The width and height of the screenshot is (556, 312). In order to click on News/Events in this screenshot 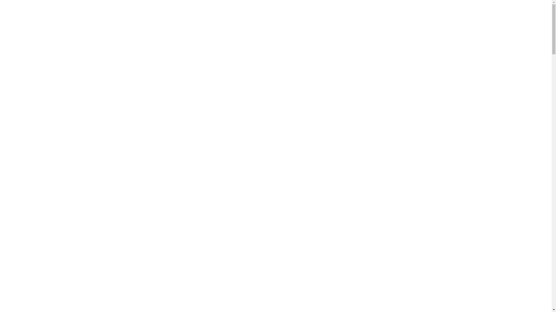, I will do `click(306, 12)`.